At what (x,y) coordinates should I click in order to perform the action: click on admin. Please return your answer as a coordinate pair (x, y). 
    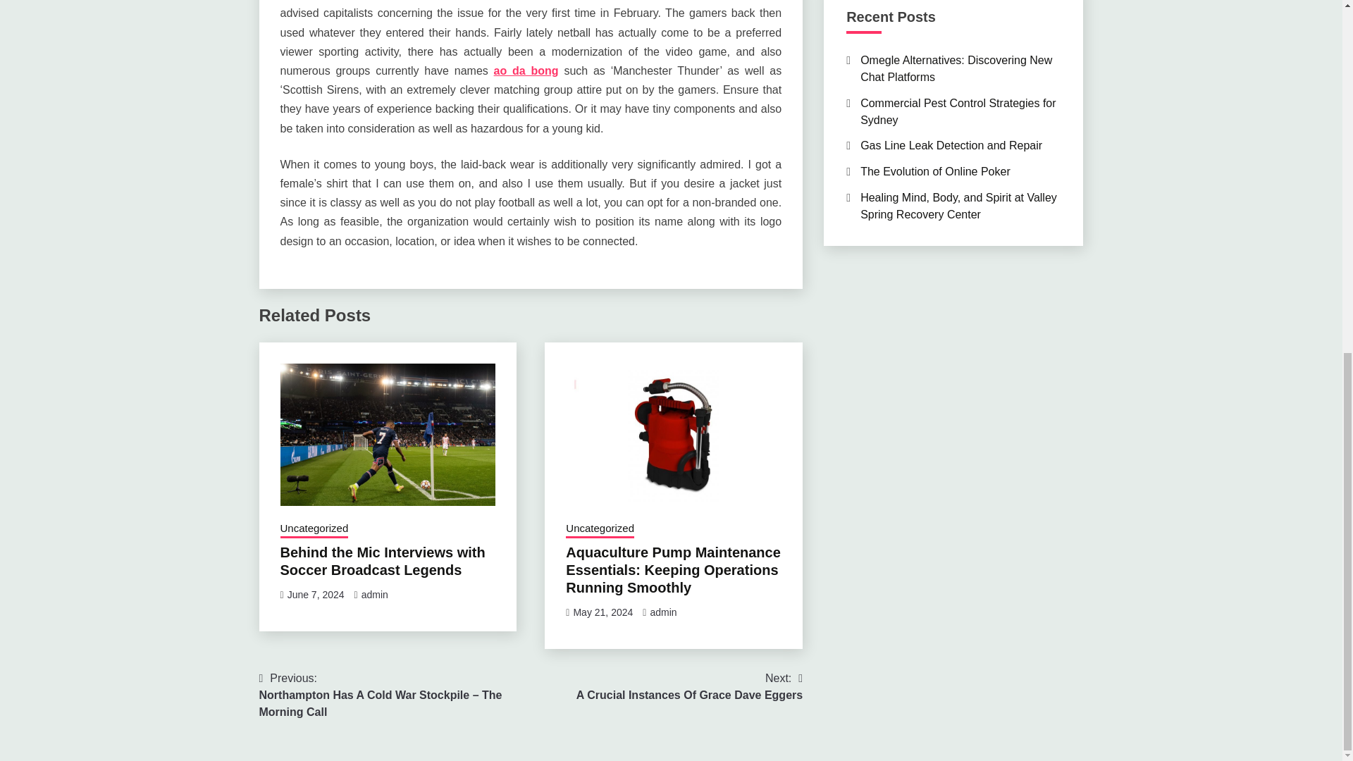
    Looking at the image, I should click on (662, 612).